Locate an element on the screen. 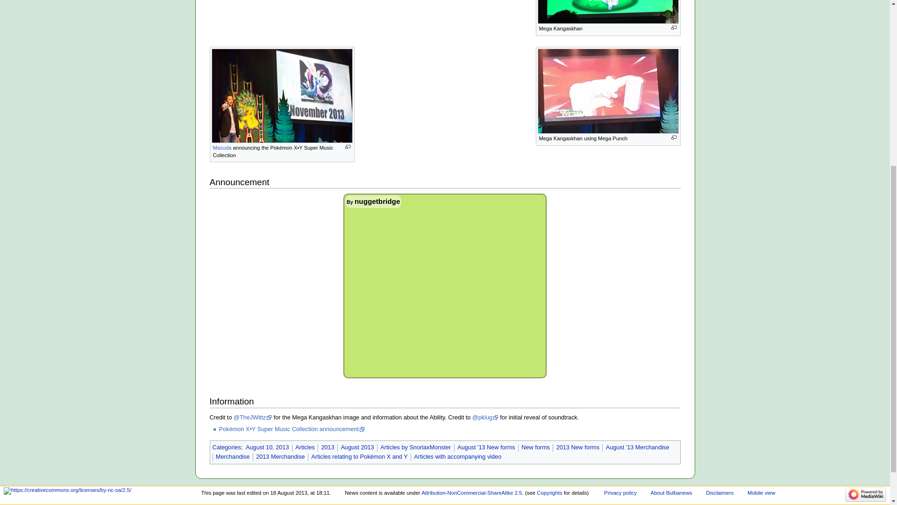 The width and height of the screenshot is (897, 505). Category:Articles is located at coordinates (305, 447).